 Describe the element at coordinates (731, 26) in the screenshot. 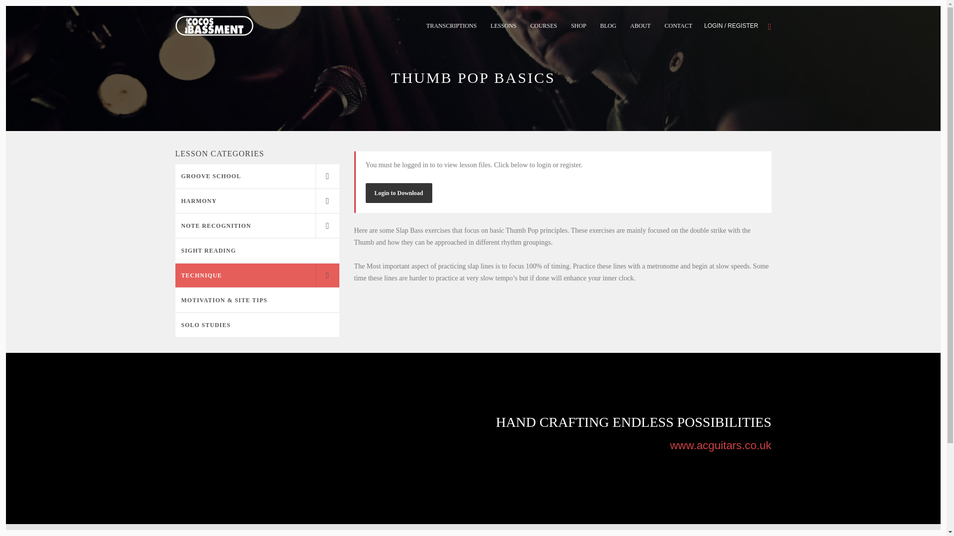

I see `Login or register` at that location.